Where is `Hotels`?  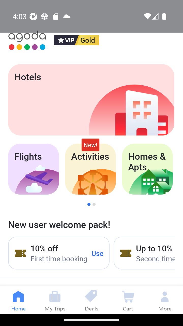 Hotels is located at coordinates (91, 100).